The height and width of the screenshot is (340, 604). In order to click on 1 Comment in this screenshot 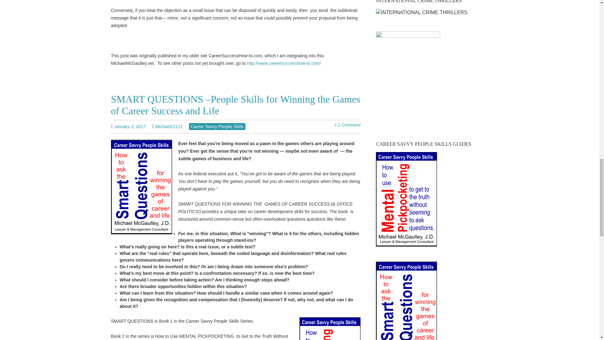, I will do `click(349, 125)`.